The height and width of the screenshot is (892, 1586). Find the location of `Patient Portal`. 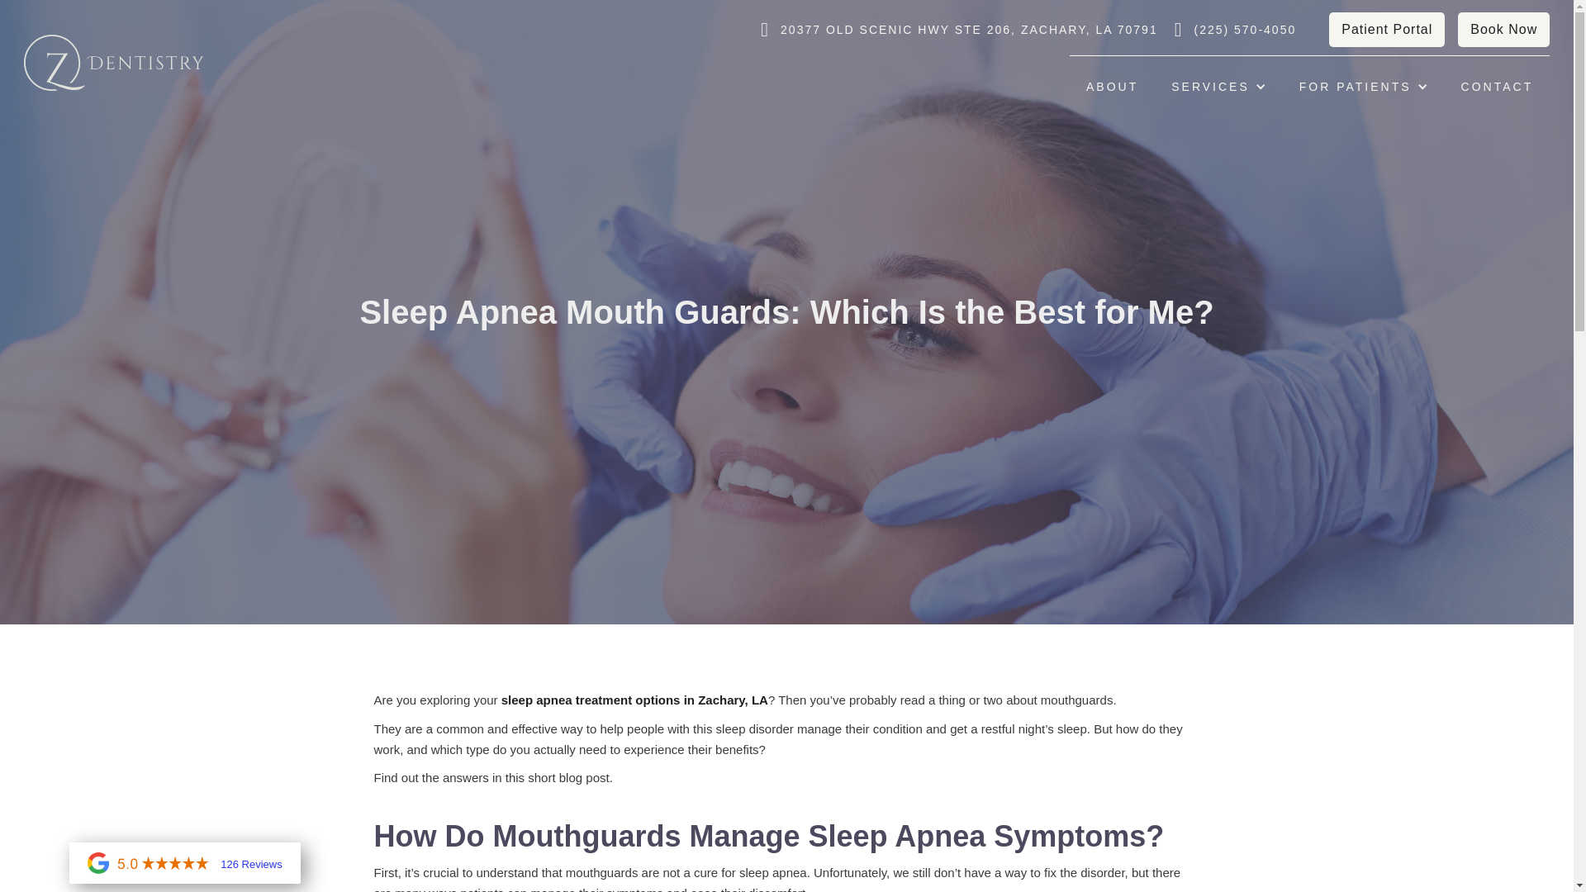

Patient Portal is located at coordinates (1386, 30).